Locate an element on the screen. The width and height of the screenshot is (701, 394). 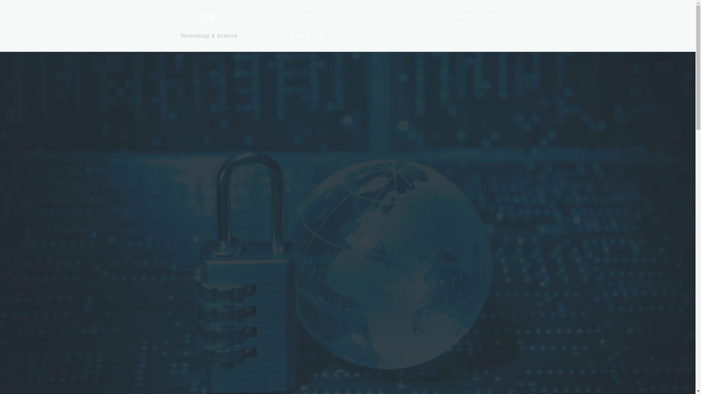
SK is located at coordinates (209, 18).